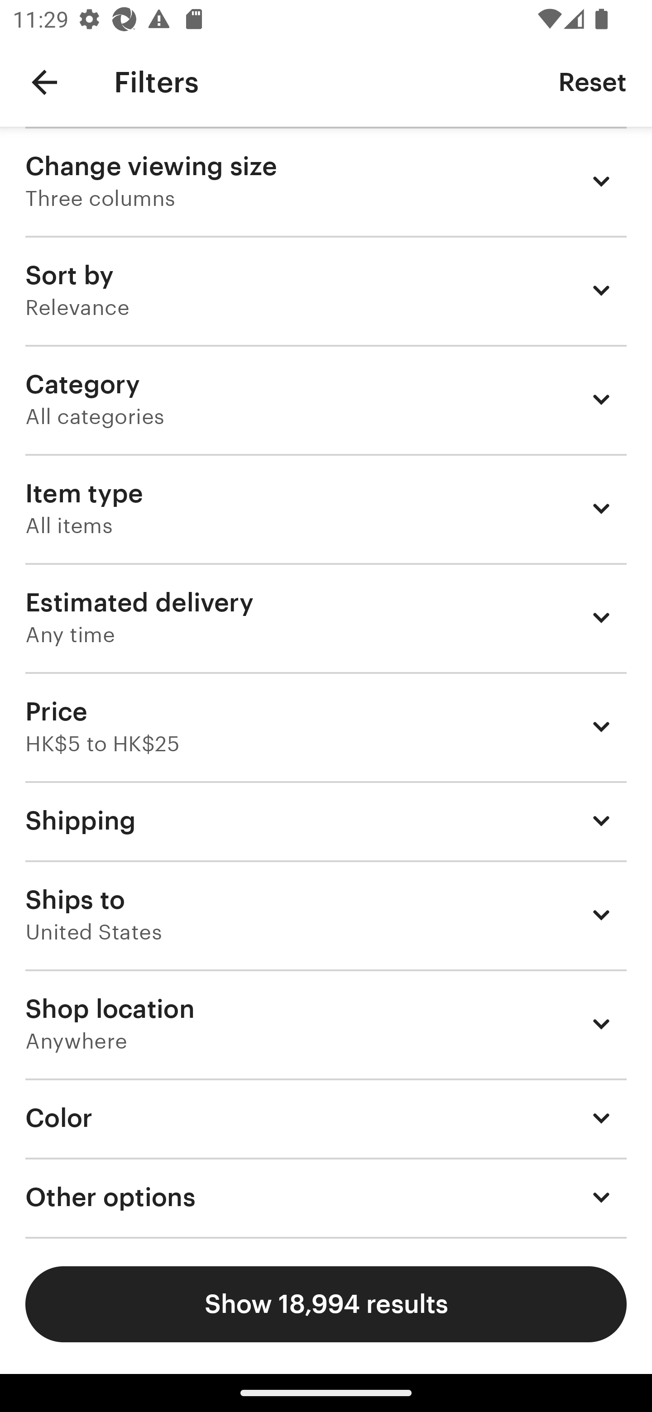 This screenshot has height=1412, width=652. I want to click on Item type All items, so click(326, 508).